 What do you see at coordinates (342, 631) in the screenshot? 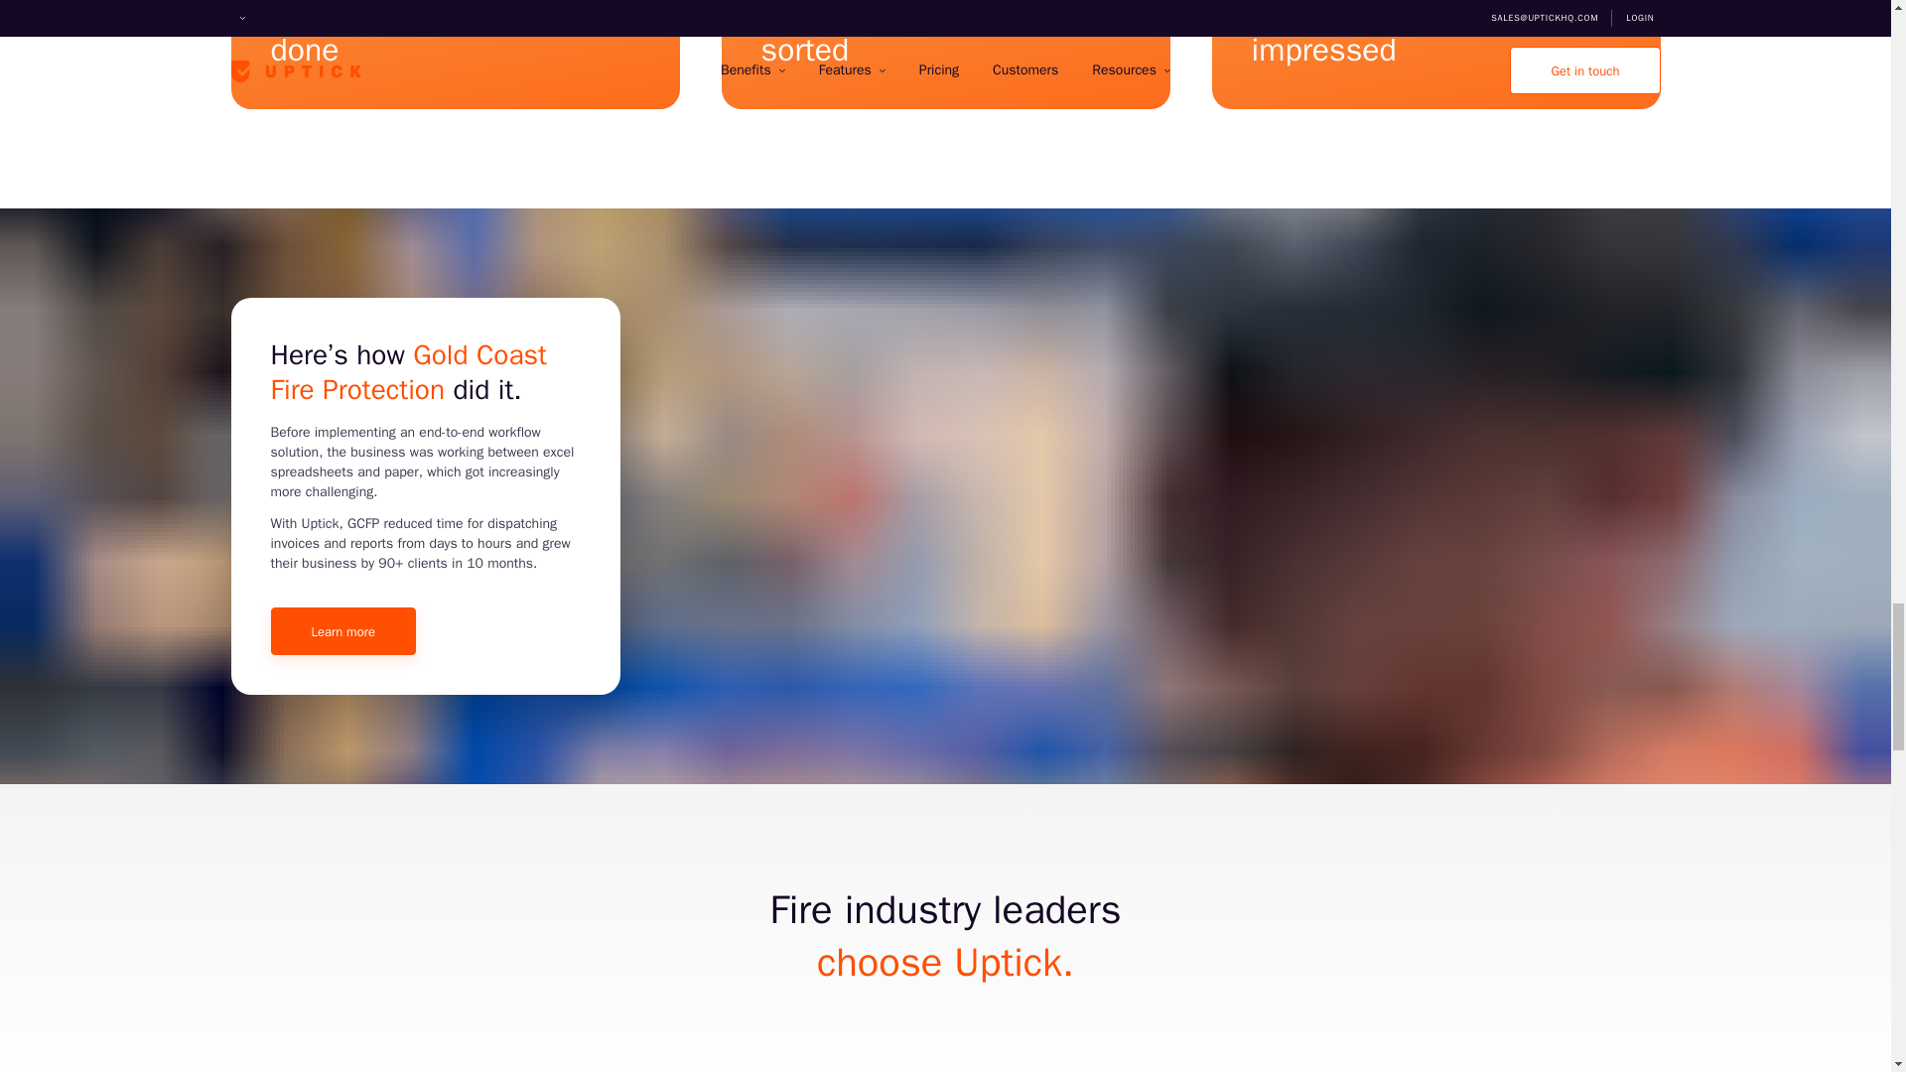
I see `Learn more` at bounding box center [342, 631].